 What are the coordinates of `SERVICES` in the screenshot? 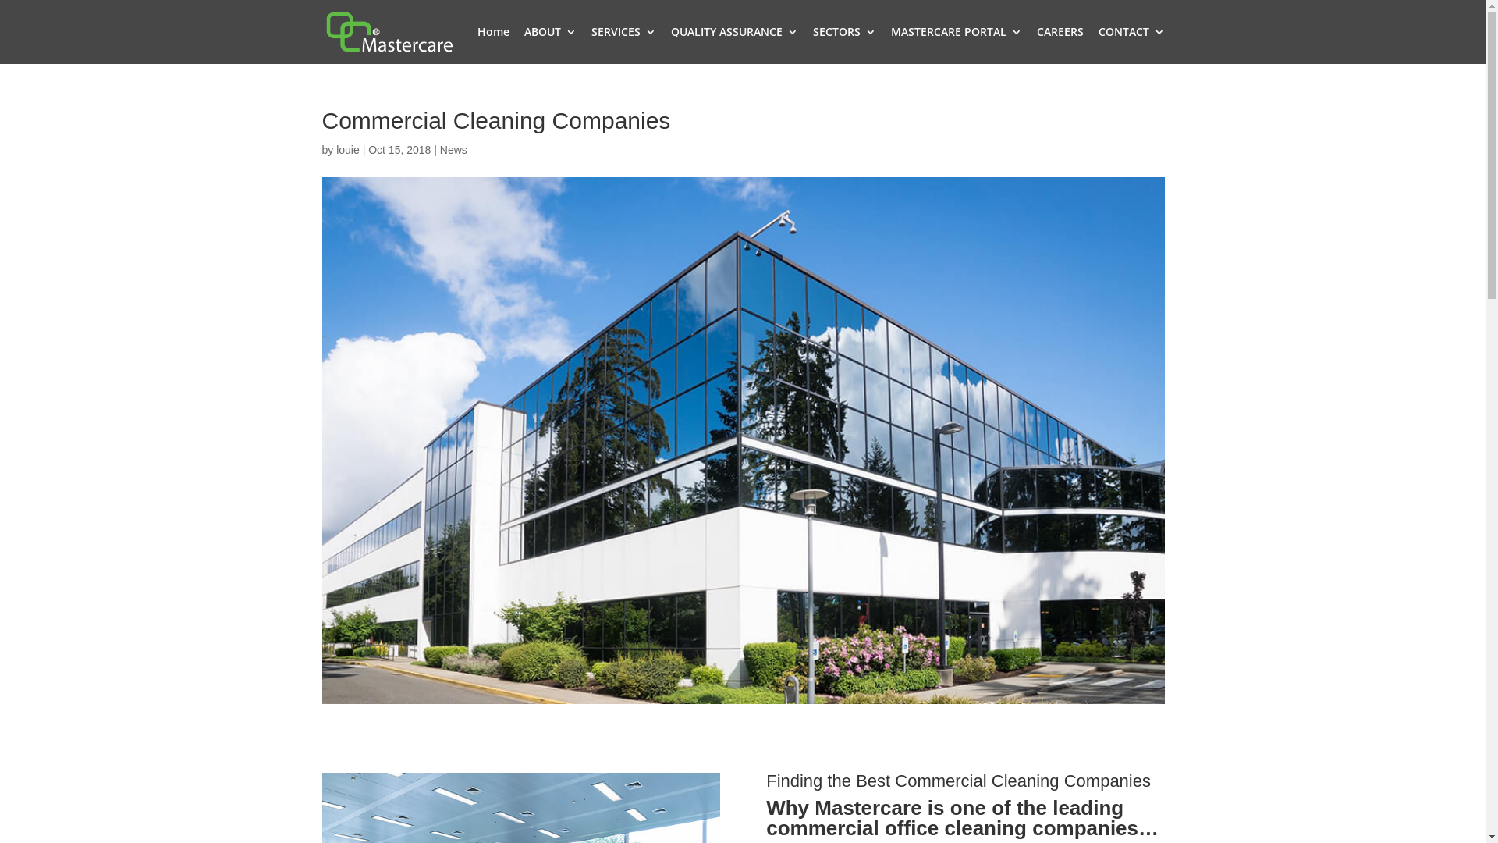 It's located at (624, 45).